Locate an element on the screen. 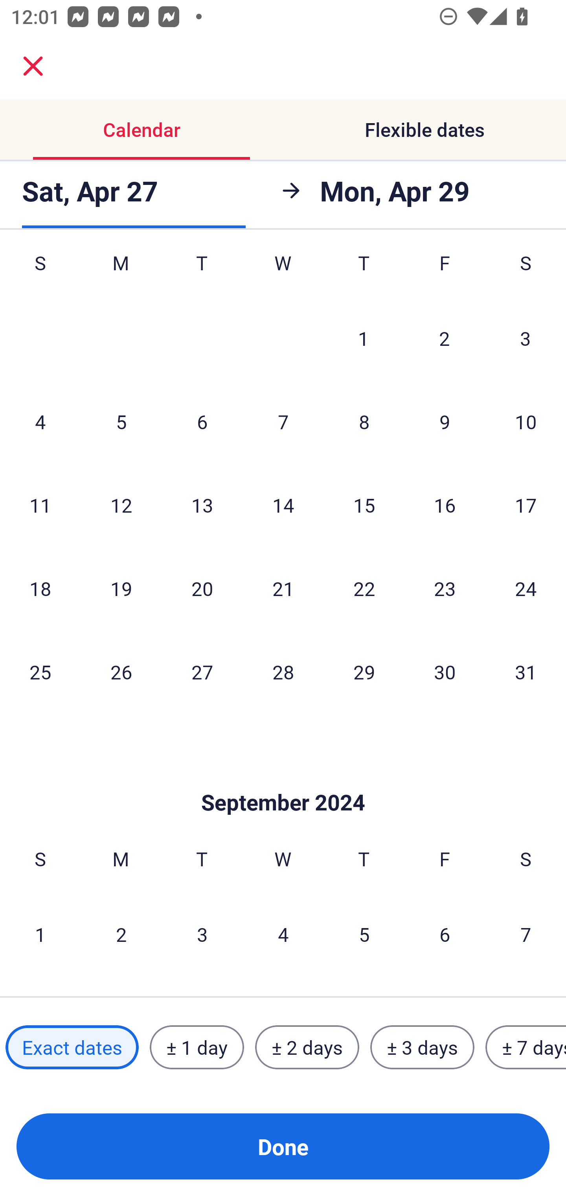 Image resolution: width=566 pixels, height=1196 pixels. 27 Tuesday, August 27, 2024 is located at coordinates (202, 671).